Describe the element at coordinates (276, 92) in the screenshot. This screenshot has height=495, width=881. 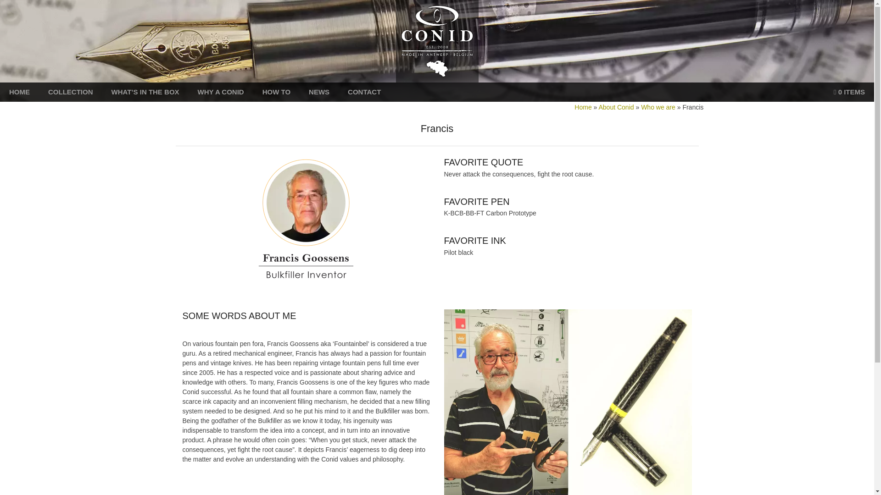
I see `HOW TO` at that location.